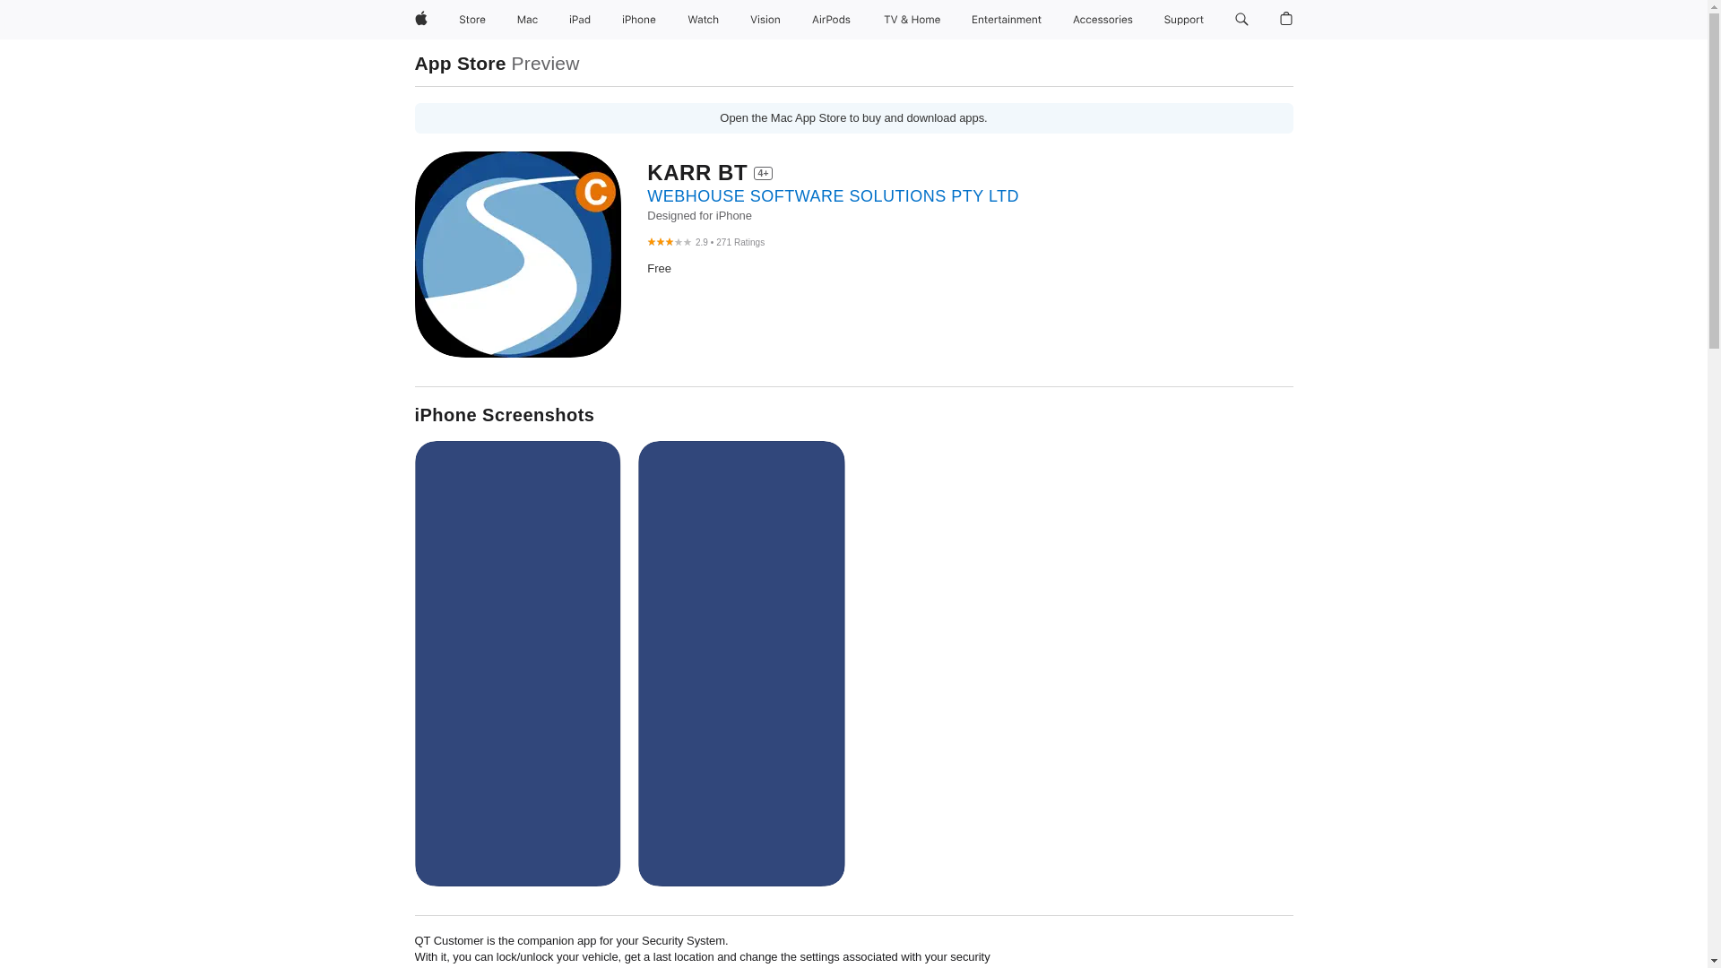  I want to click on Support, so click(1183, 20).